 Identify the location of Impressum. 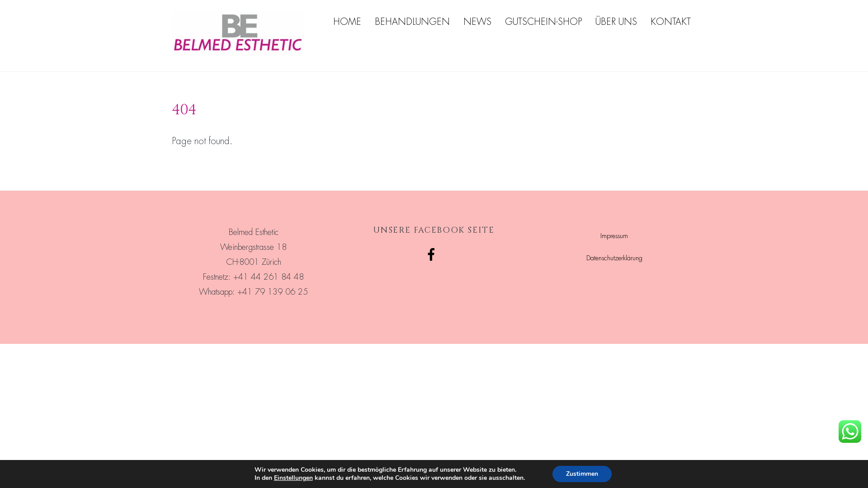
(614, 236).